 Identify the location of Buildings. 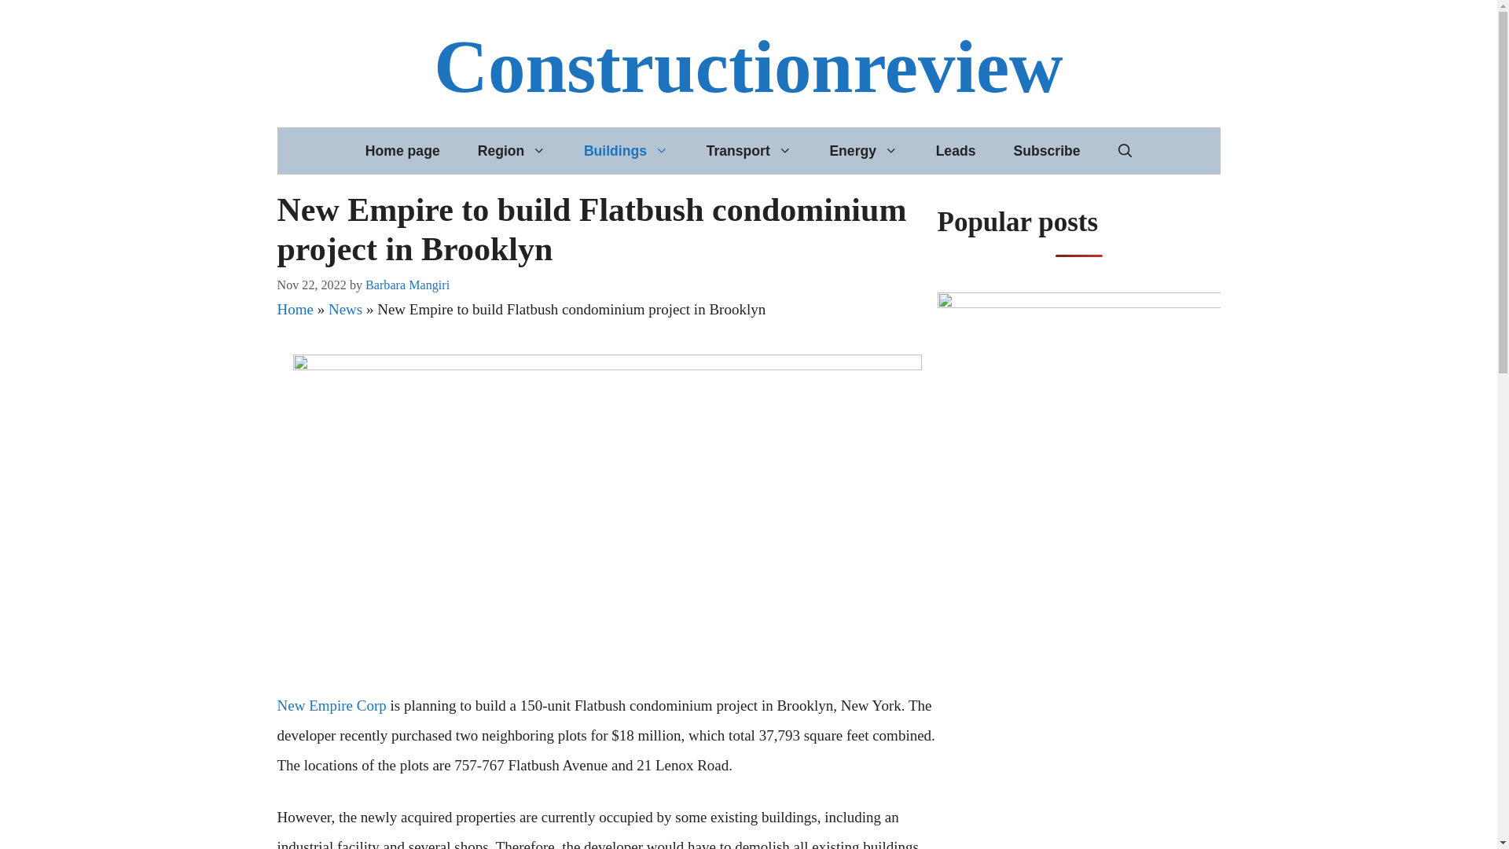
(626, 151).